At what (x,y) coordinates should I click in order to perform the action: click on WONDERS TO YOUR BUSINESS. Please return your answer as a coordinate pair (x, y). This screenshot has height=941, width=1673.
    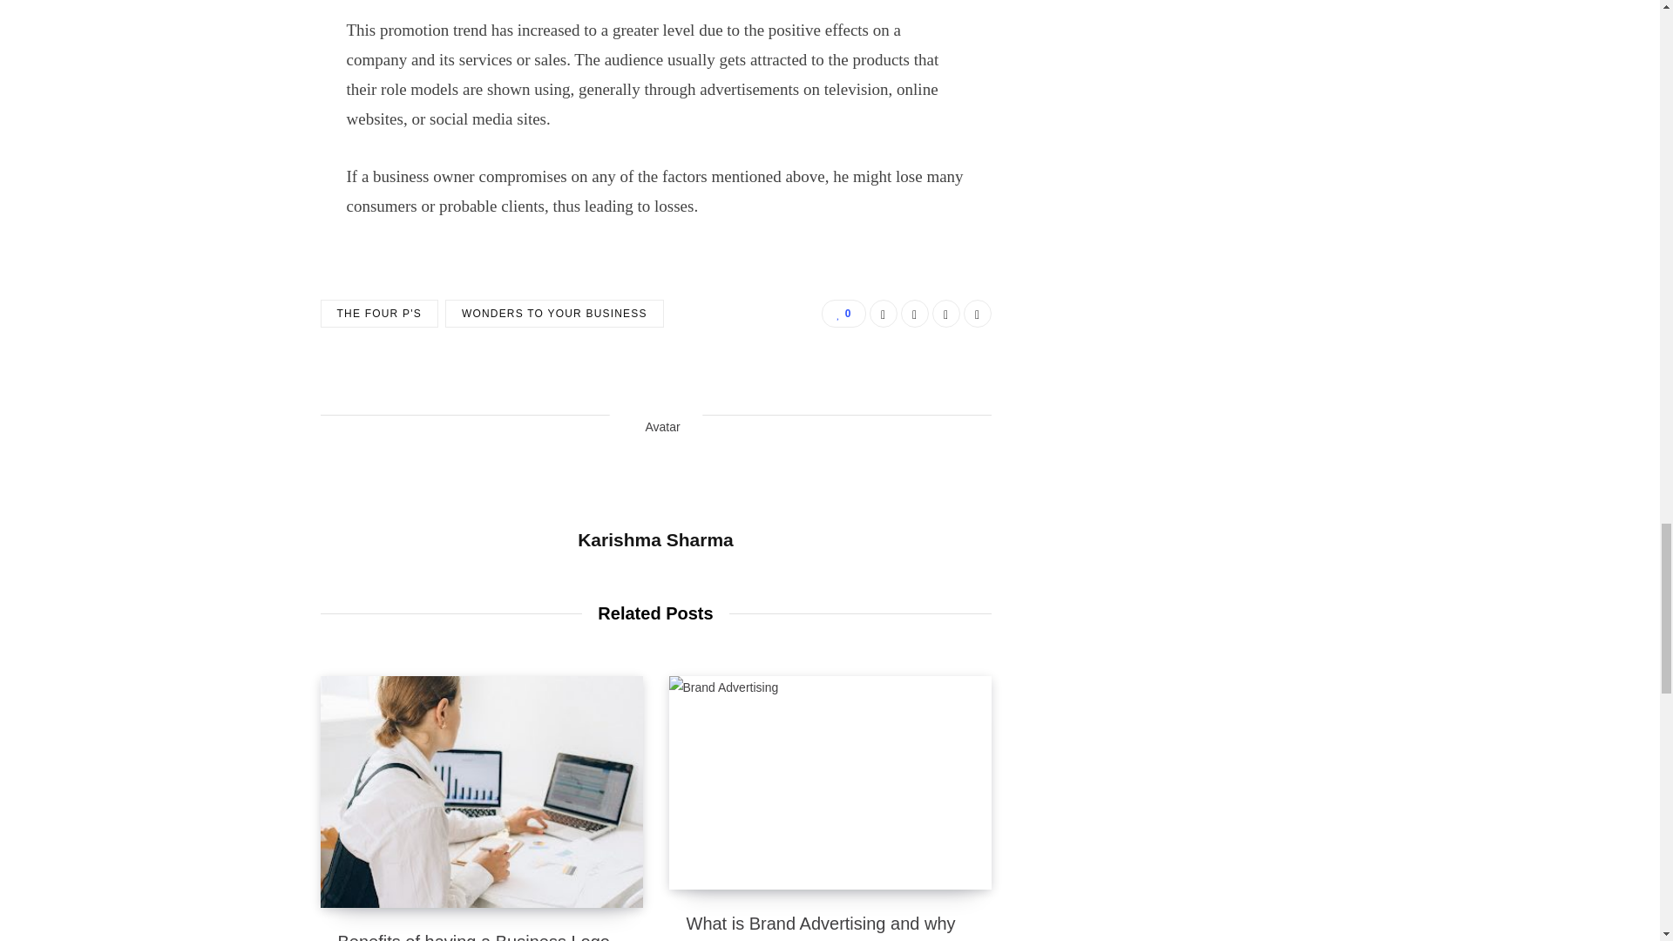
    Looking at the image, I should click on (554, 314).